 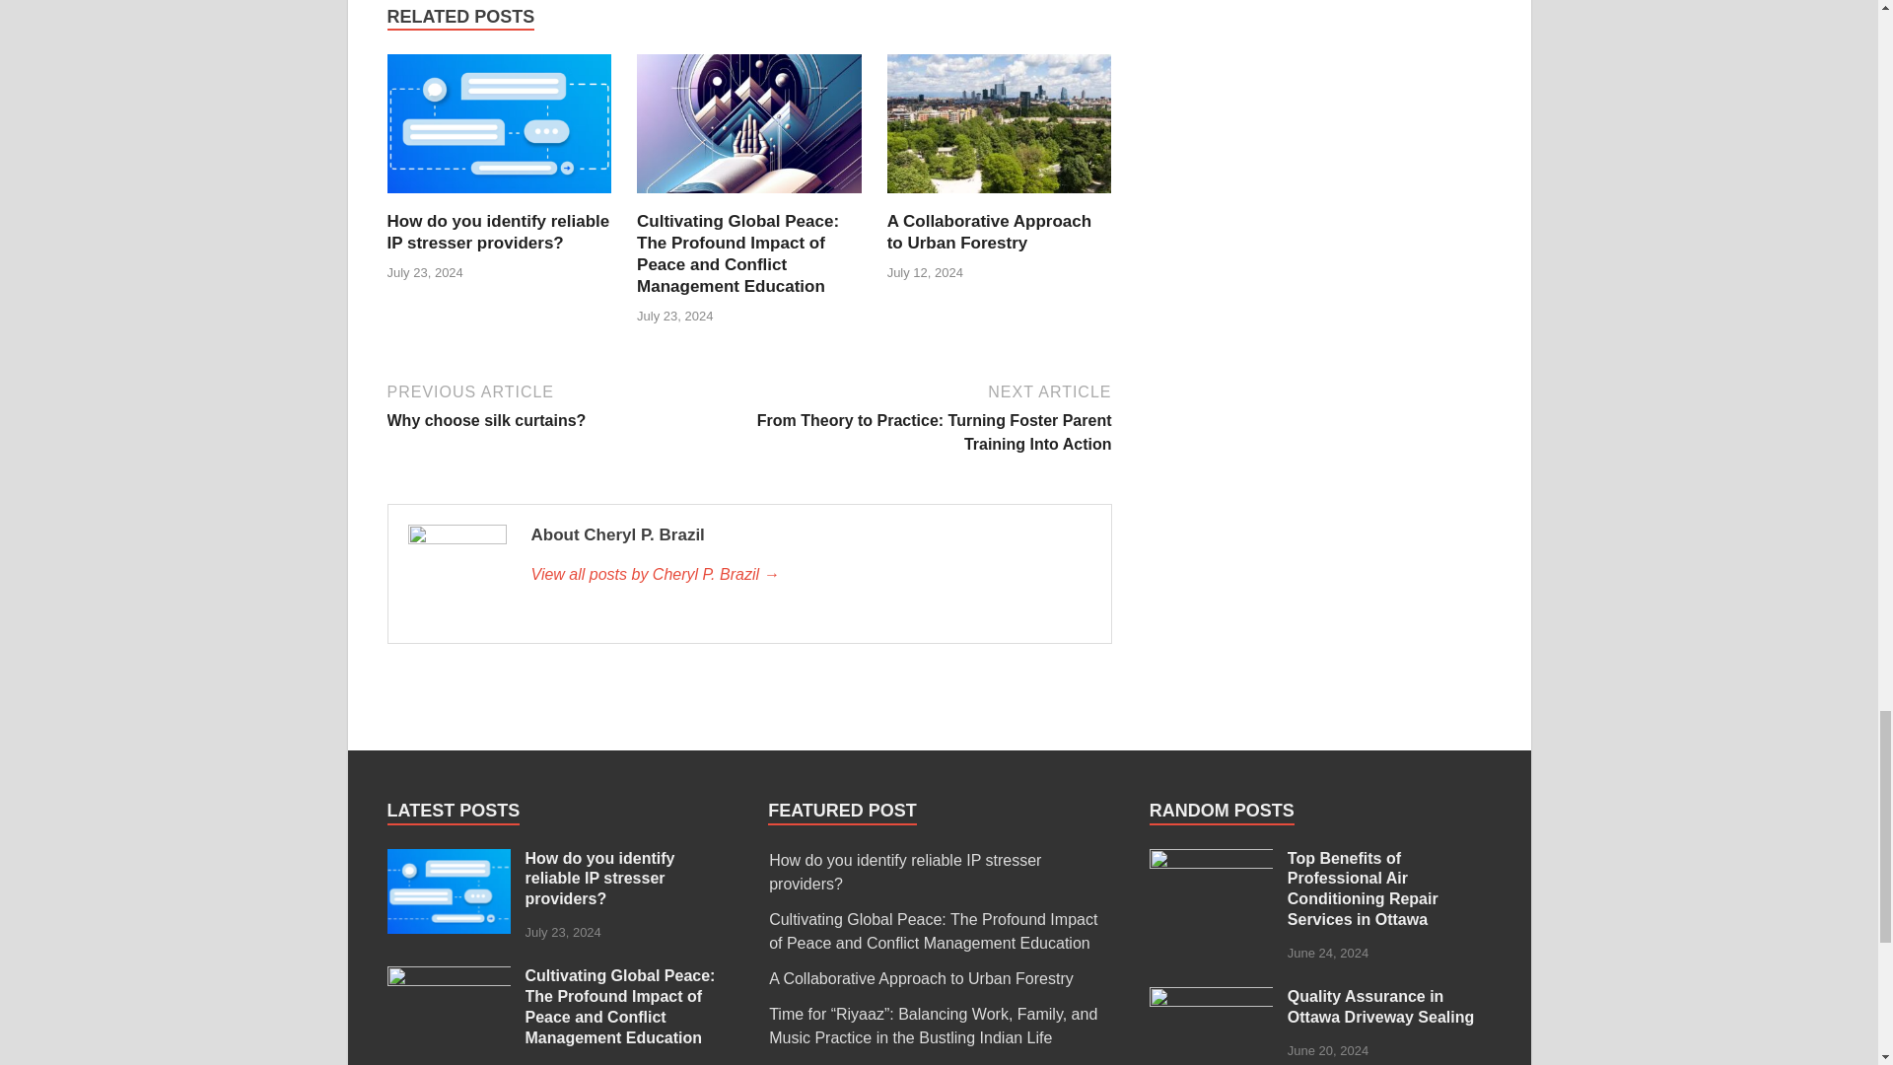 I want to click on A Collaborative Approach to Urban Forestry, so click(x=1000, y=198).